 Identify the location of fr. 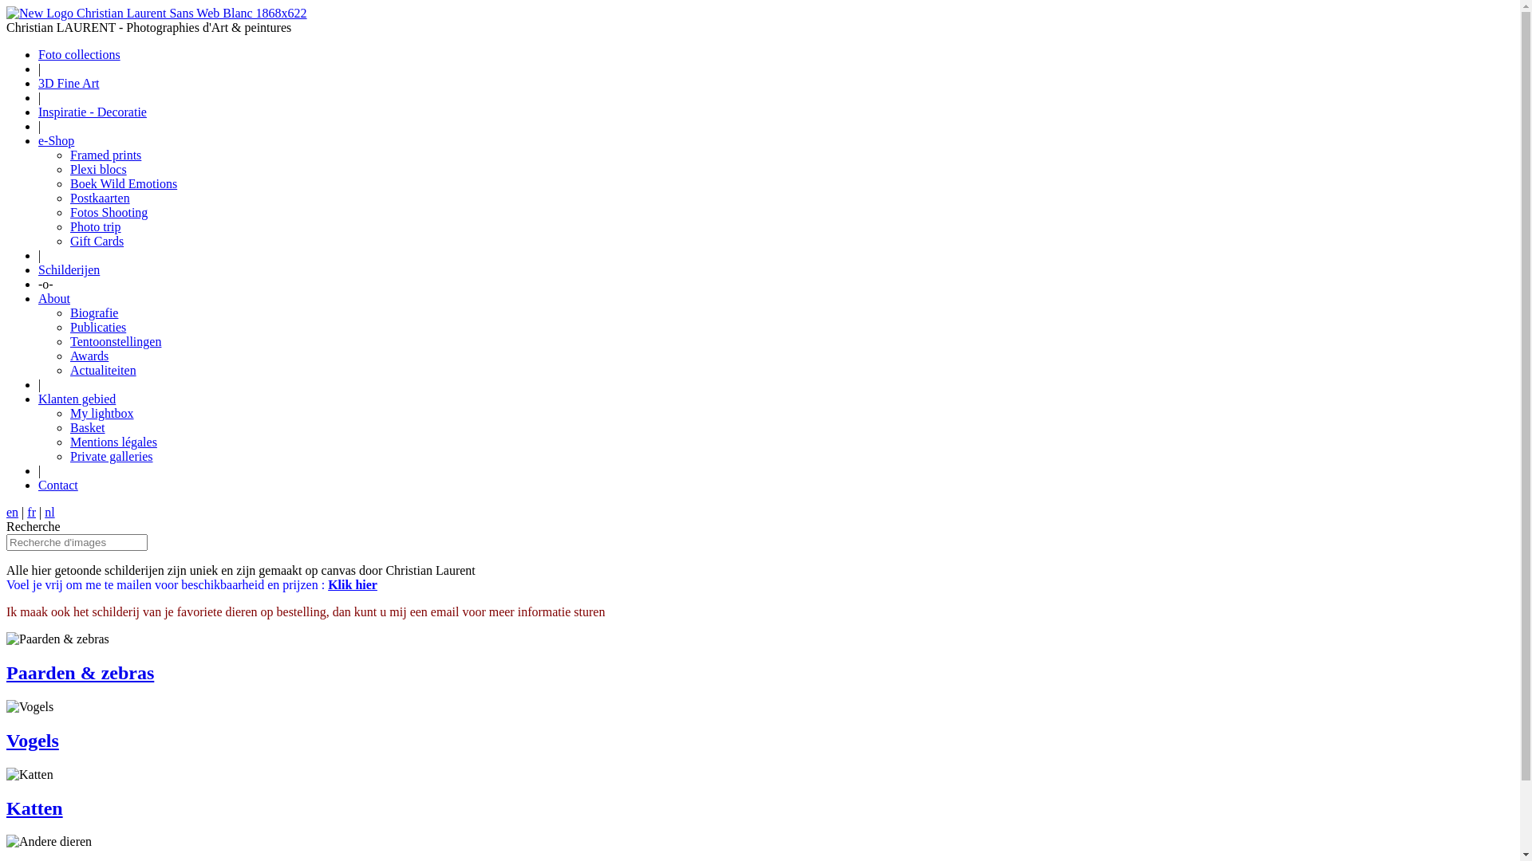
(32, 512).